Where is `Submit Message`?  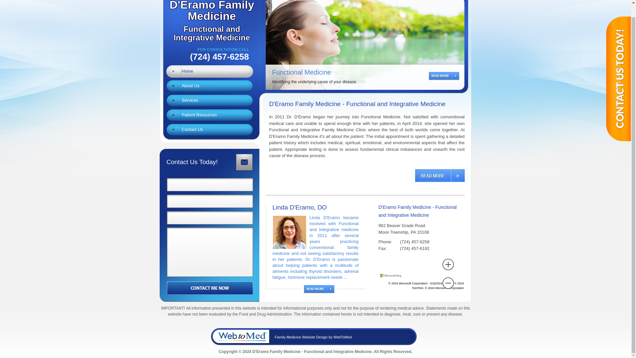
Submit Message is located at coordinates (210, 287).